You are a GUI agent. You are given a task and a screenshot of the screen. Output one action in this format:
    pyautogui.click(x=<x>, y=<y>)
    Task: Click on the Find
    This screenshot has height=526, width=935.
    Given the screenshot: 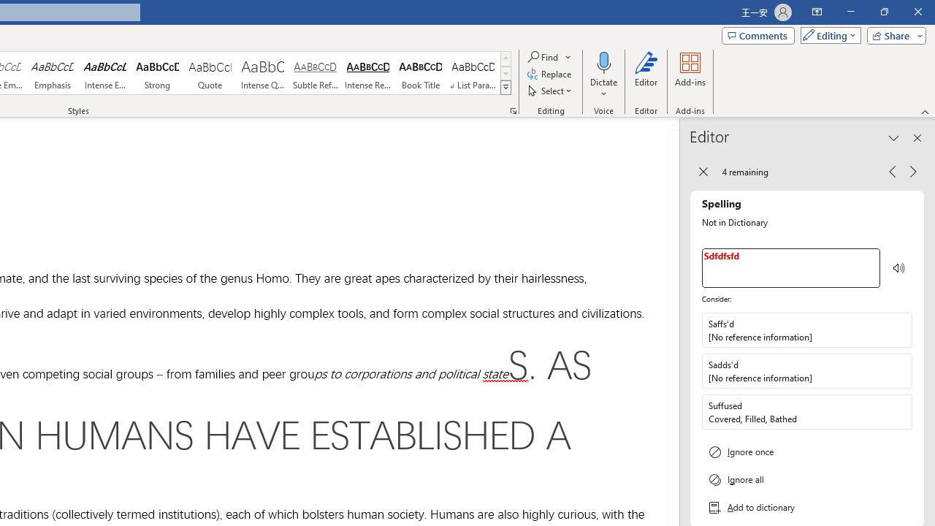 What is the action you would take?
    pyautogui.click(x=543, y=57)
    